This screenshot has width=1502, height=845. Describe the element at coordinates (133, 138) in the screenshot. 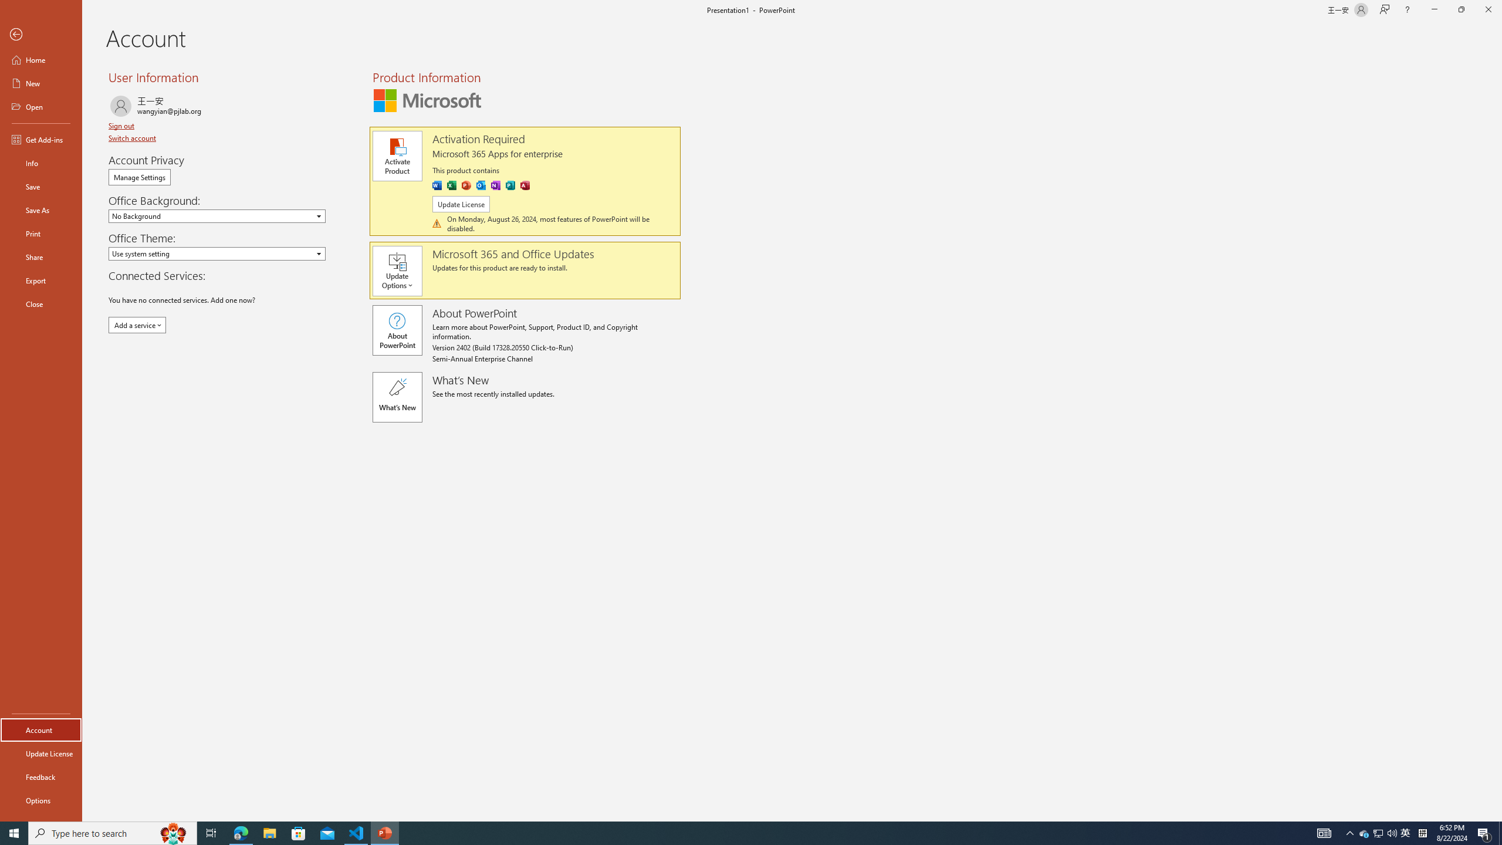

I see `Switch account` at that location.